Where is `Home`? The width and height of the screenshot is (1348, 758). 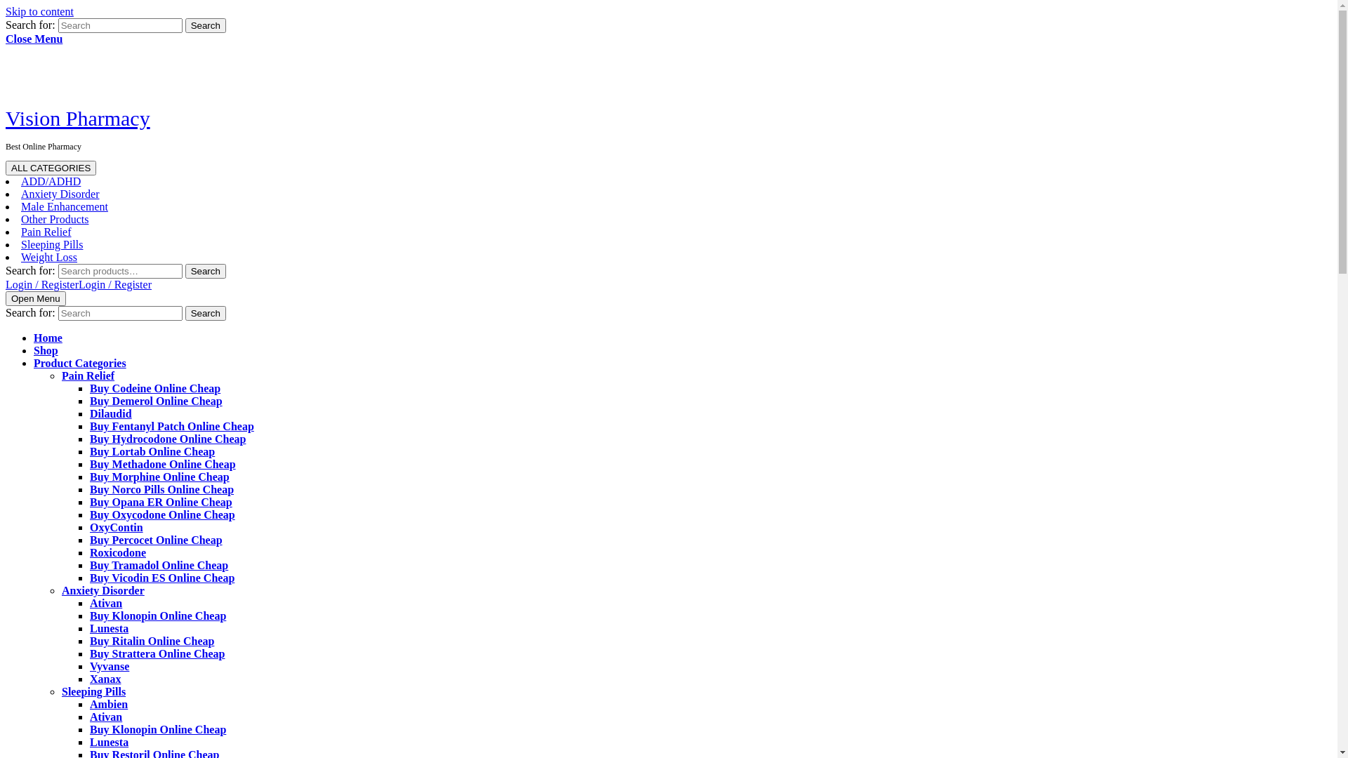 Home is located at coordinates (48, 338).